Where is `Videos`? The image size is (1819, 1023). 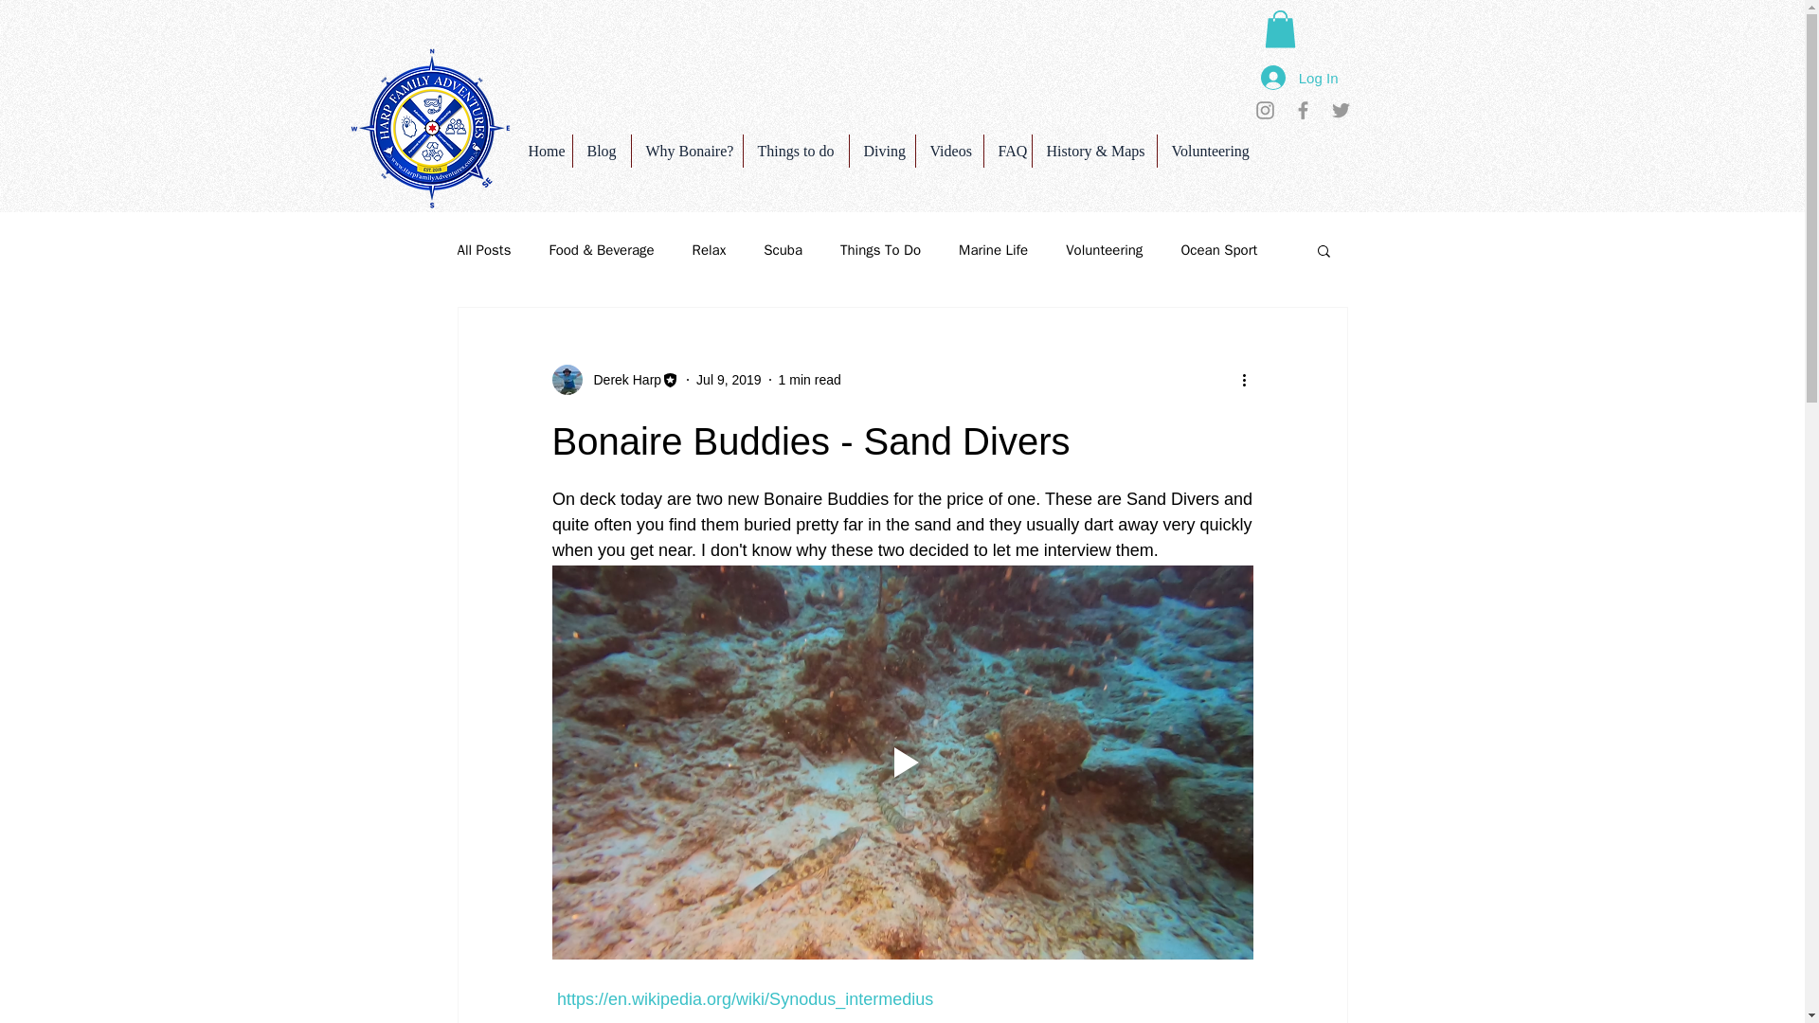 Videos is located at coordinates (947, 151).